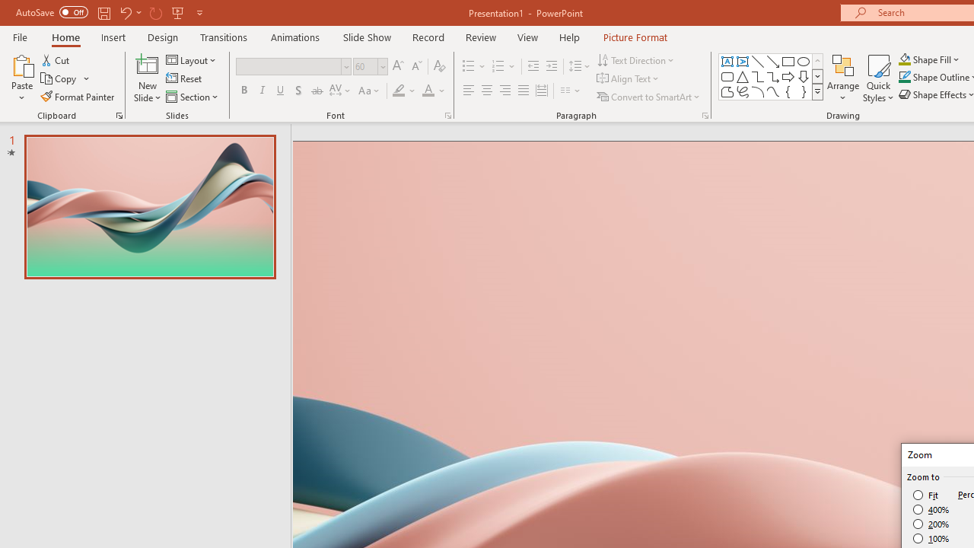  Describe the element at coordinates (192, 59) in the screenshot. I see `Layout` at that location.